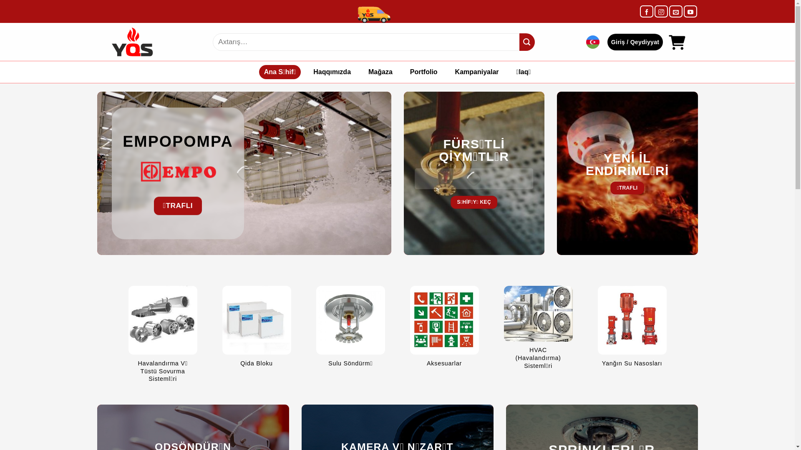 Image resolution: width=801 pixels, height=450 pixels. I want to click on Follow on Facebook, so click(647, 12).